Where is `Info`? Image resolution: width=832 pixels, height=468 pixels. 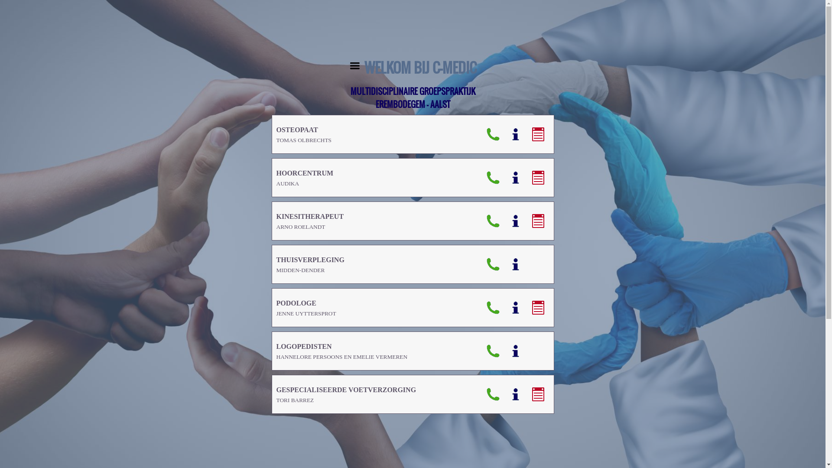 Info is located at coordinates (516, 178).